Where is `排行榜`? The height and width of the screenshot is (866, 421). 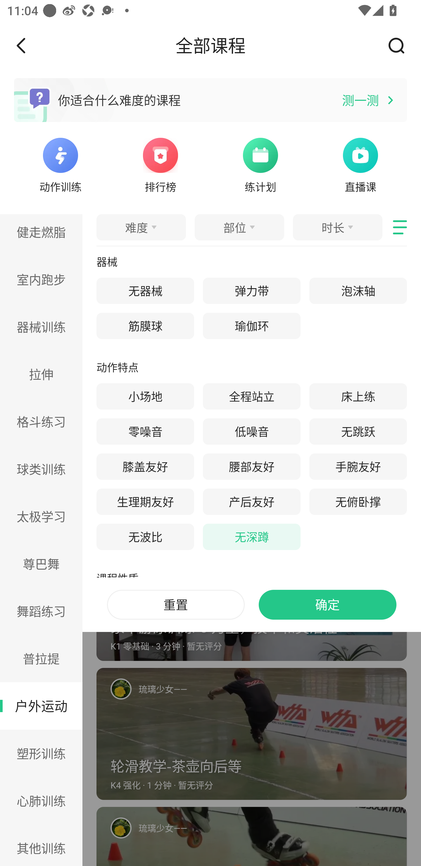 排行榜 is located at coordinates (161, 164).